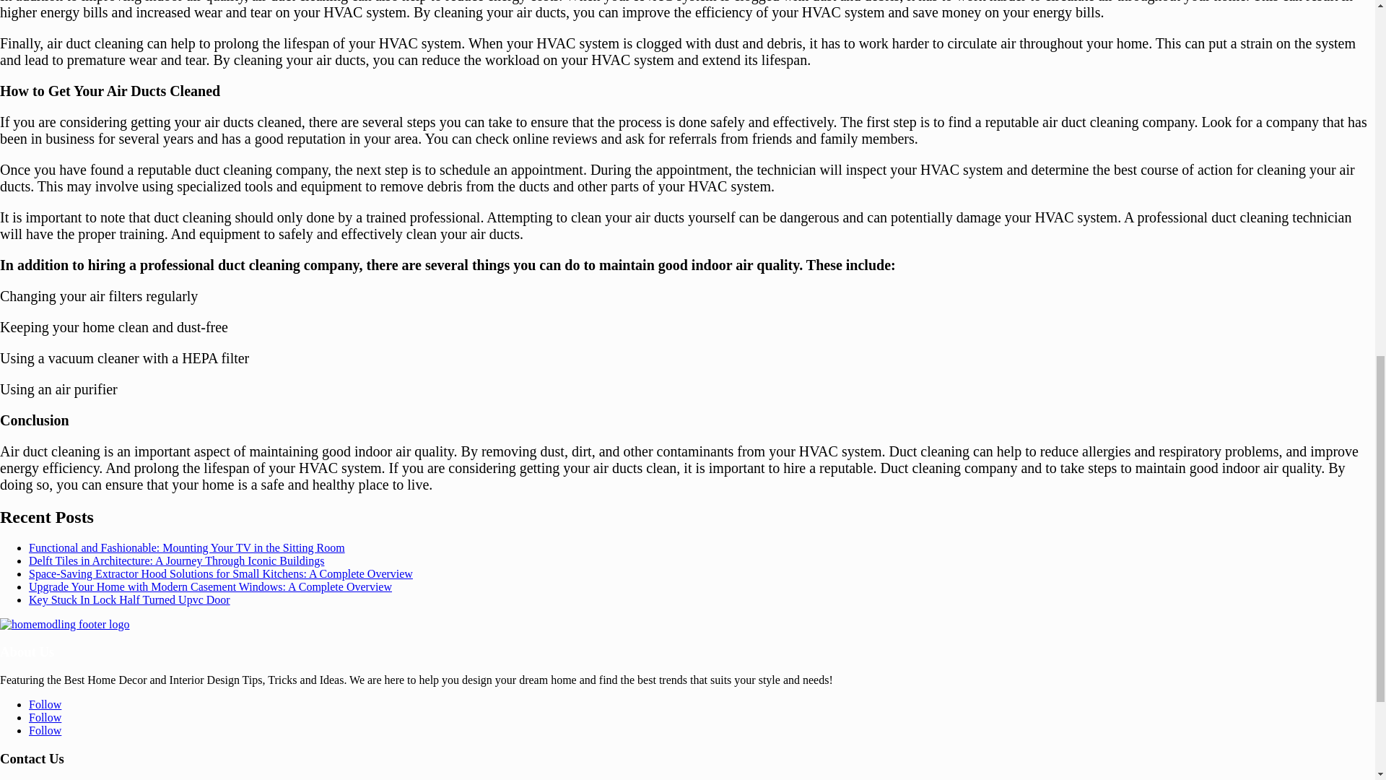 The width and height of the screenshot is (1386, 780). I want to click on Key Stuck In Lock Half Turned Upvc Door, so click(129, 599).